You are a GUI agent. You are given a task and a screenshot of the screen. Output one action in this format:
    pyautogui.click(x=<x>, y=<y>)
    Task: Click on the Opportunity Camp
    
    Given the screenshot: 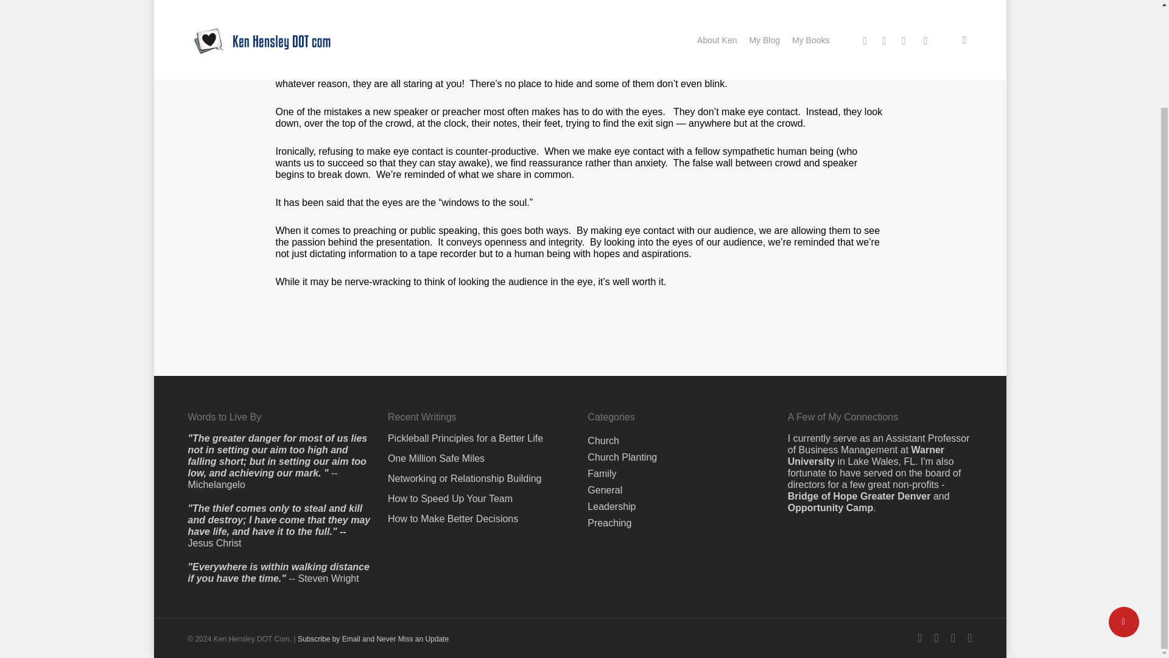 What is the action you would take?
    pyautogui.click(x=830, y=387)
    